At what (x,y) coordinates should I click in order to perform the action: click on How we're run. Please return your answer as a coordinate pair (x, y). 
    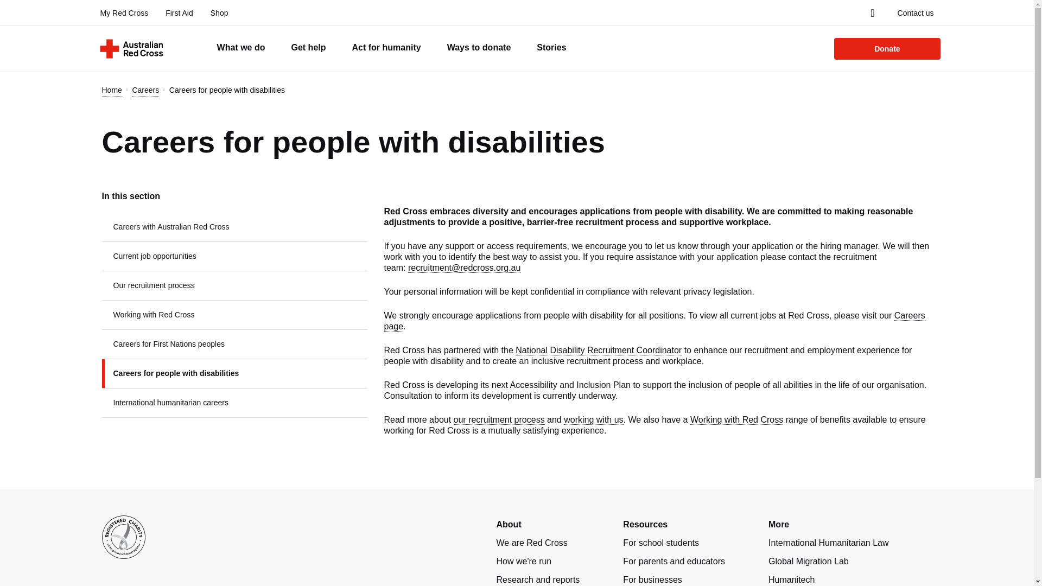
    Looking at the image, I should click on (523, 561).